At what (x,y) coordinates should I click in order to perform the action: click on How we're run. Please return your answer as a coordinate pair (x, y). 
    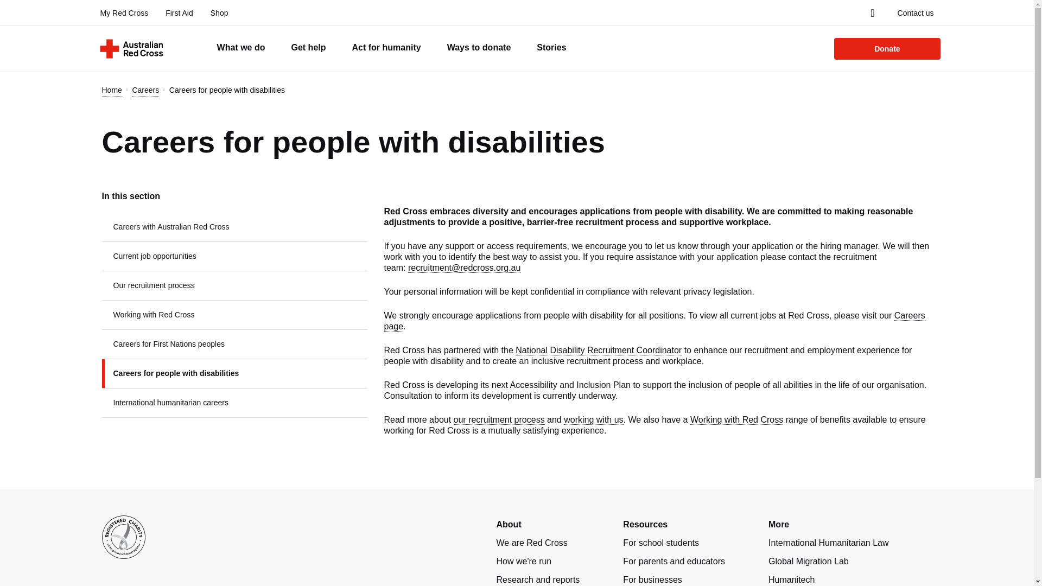
    Looking at the image, I should click on (523, 561).